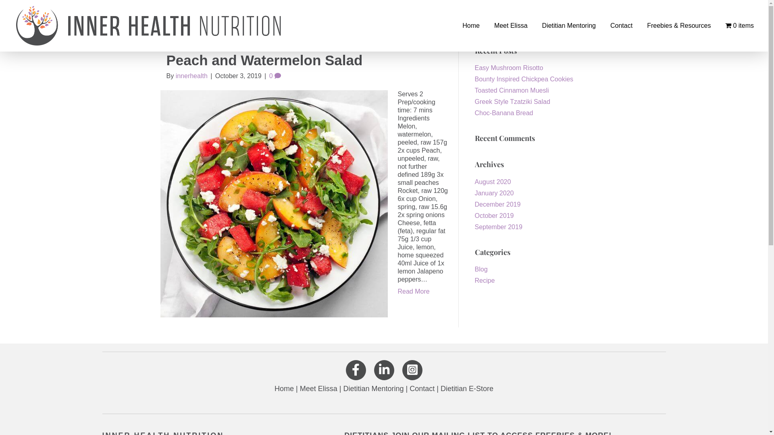 This screenshot has width=774, height=435. What do you see at coordinates (373, 389) in the screenshot?
I see `Dietitian Mentoring` at bounding box center [373, 389].